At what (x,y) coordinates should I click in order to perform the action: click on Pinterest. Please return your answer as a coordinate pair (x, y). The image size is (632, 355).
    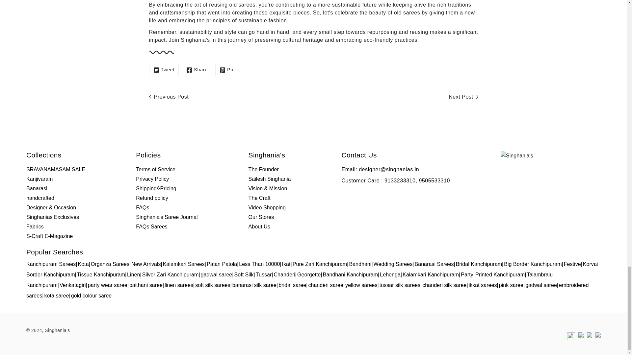
    Looking at the image, I should click on (227, 70).